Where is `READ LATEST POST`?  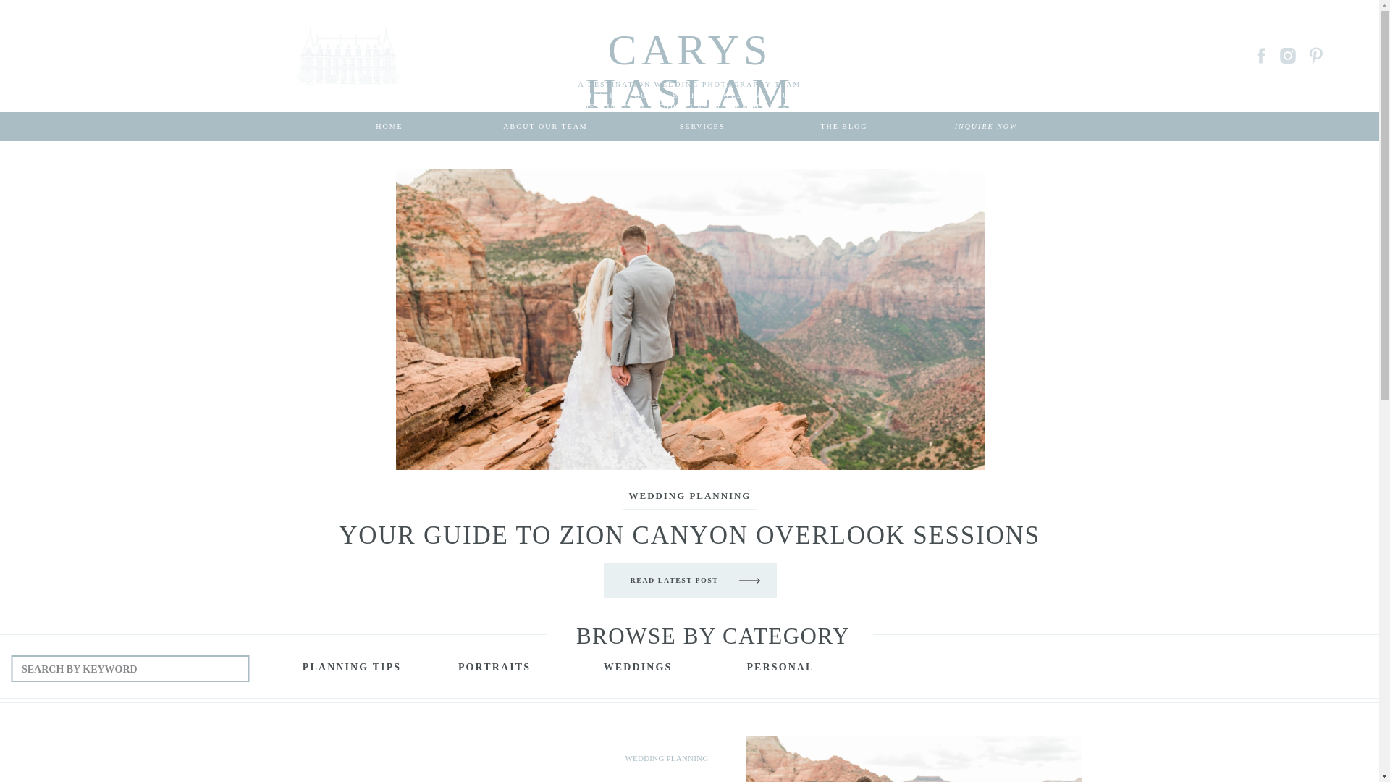
READ LATEST POST is located at coordinates (673, 584).